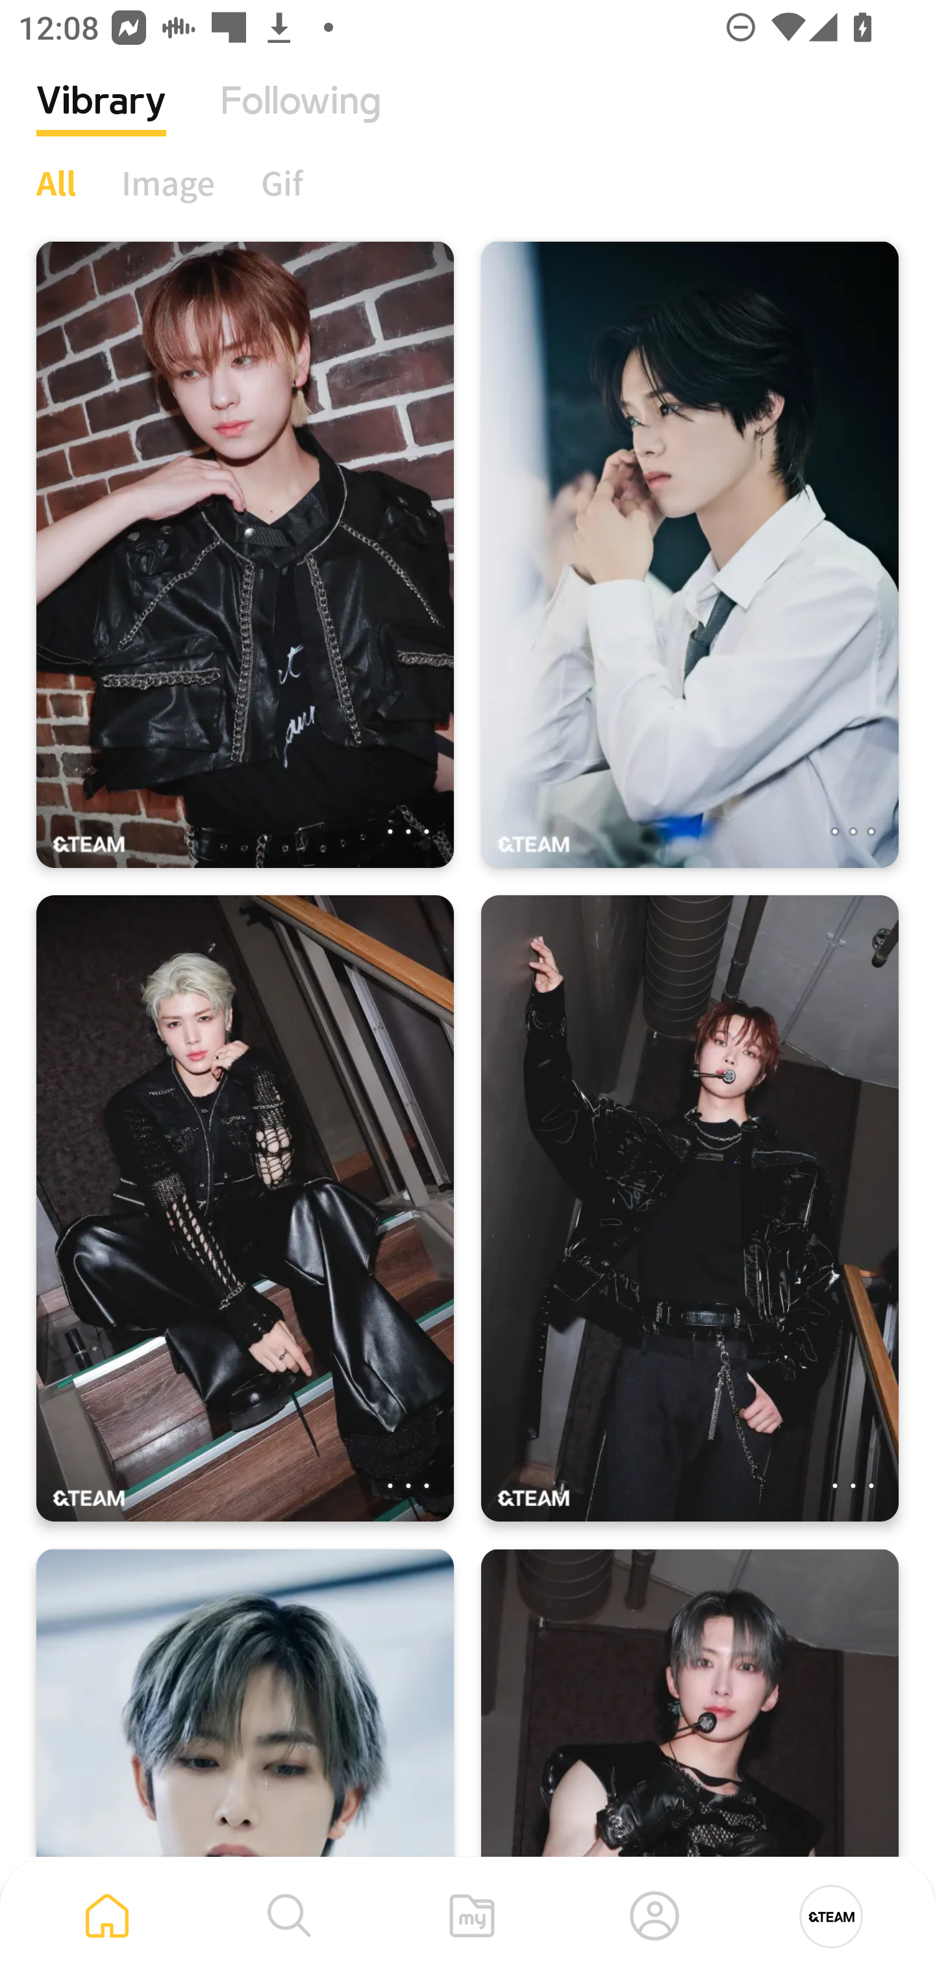  What do you see at coordinates (56, 183) in the screenshot?
I see `All` at bounding box center [56, 183].